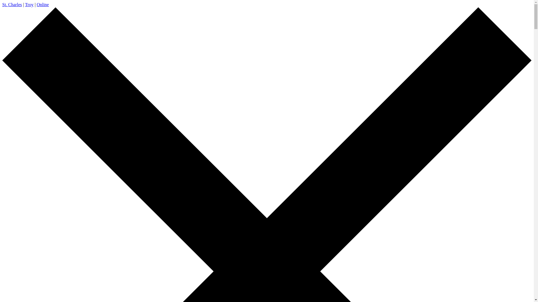 This screenshot has height=302, width=538. I want to click on St. Charles, so click(12, 4).